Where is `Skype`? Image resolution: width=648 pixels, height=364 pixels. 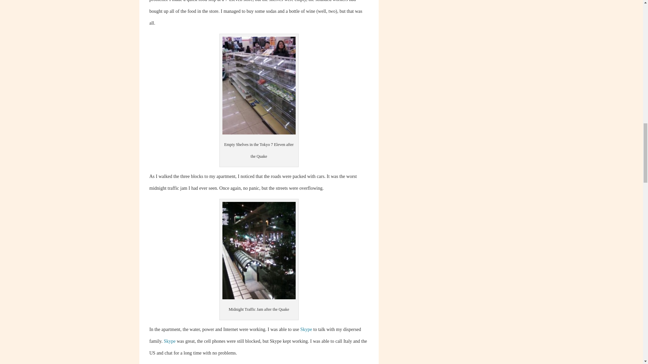 Skype is located at coordinates (306, 329).